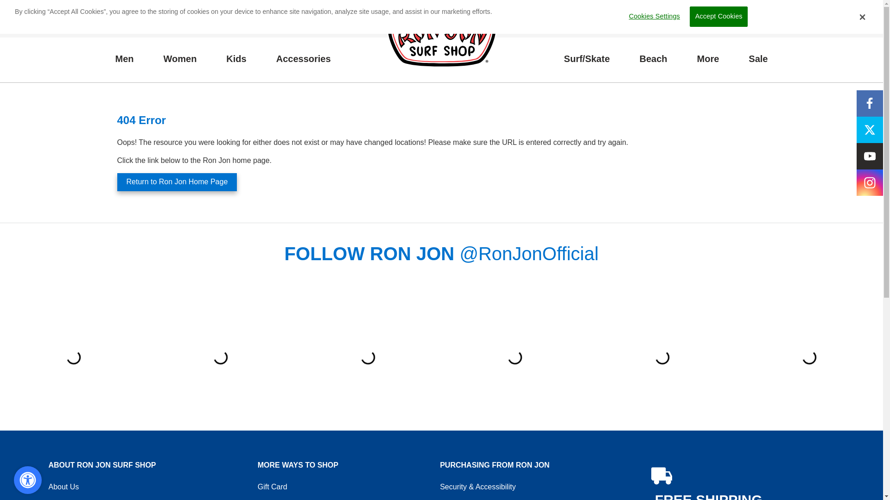  I want to click on Search, so click(718, 17).